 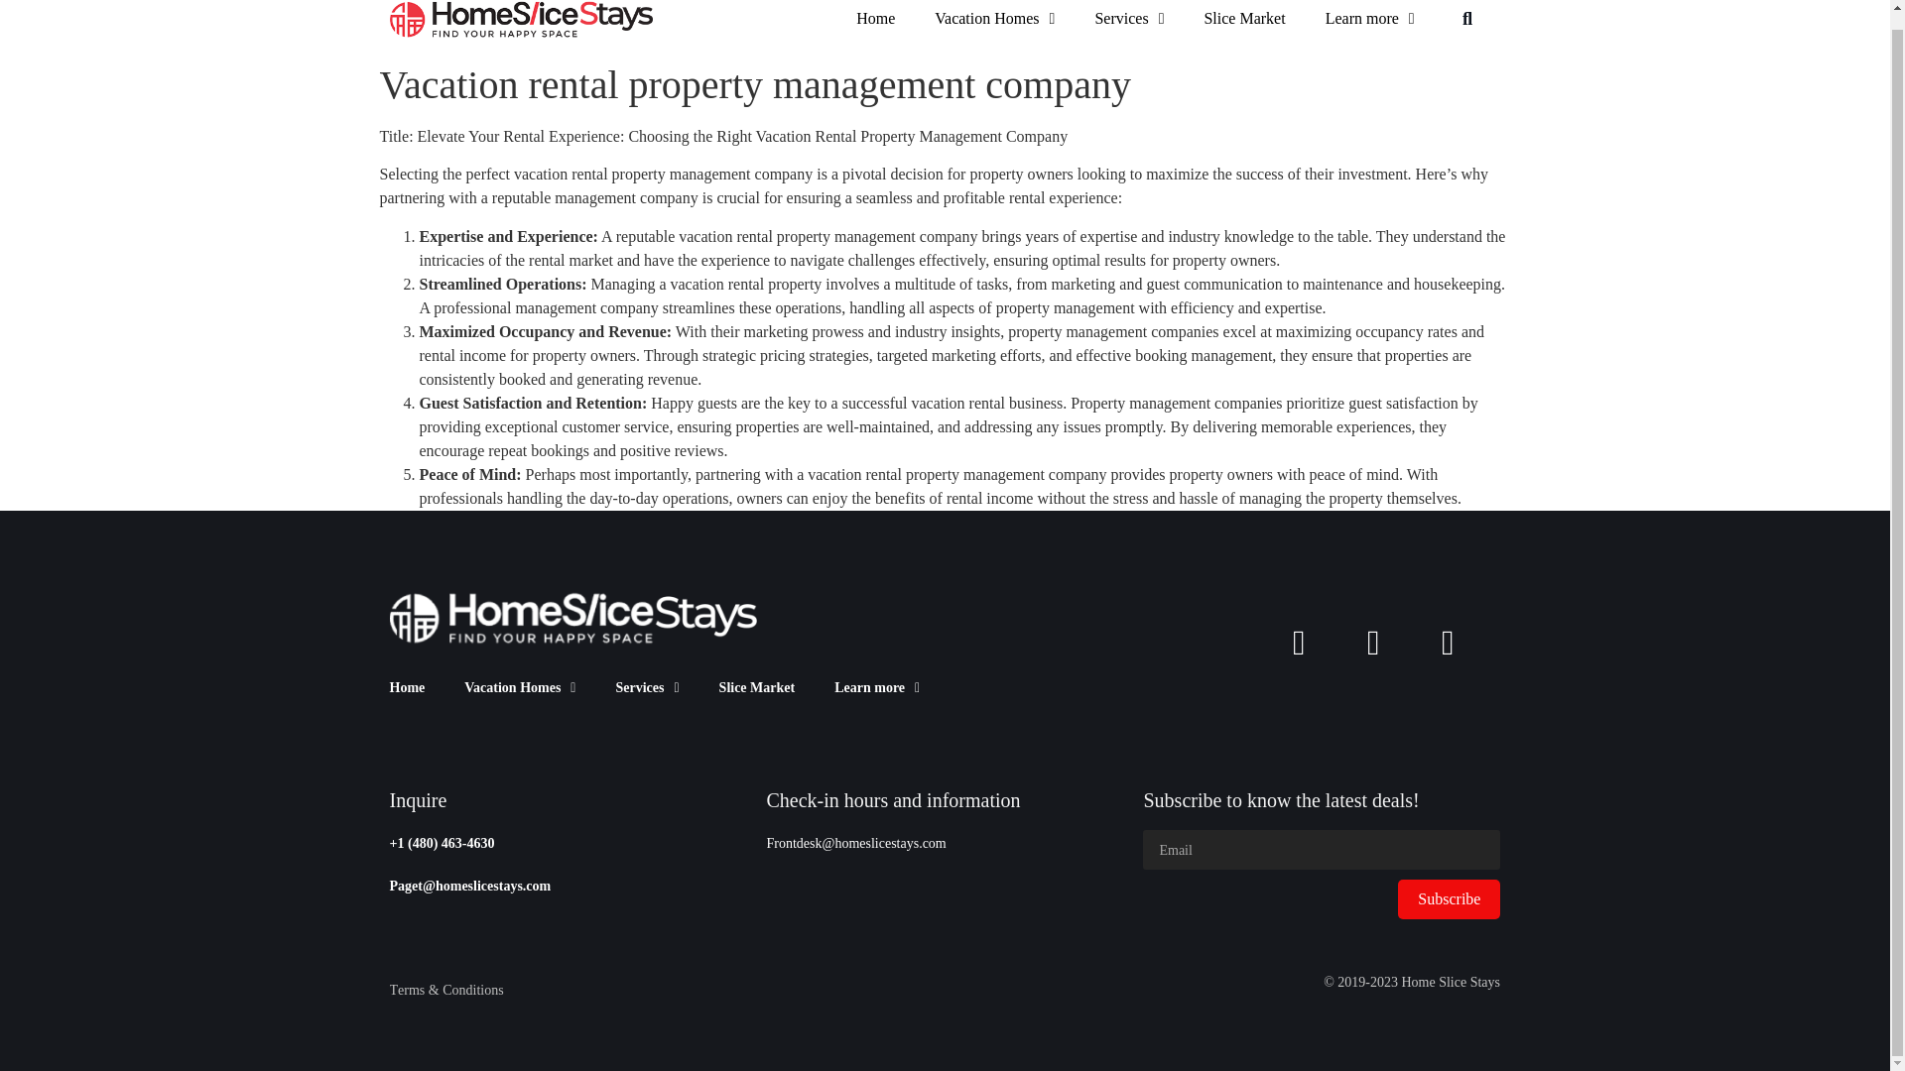 What do you see at coordinates (1244, 21) in the screenshot?
I see `Slice Market` at bounding box center [1244, 21].